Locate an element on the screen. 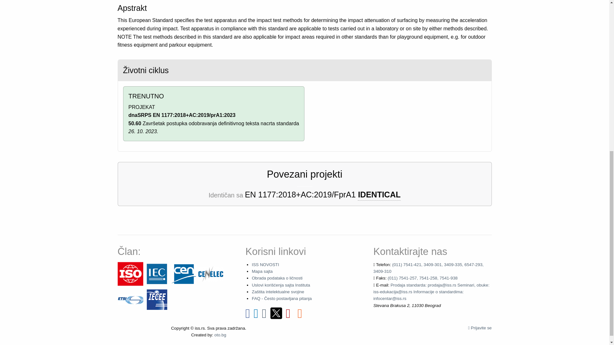 This screenshot has width=614, height=345. CEN is located at coordinates (184, 273).